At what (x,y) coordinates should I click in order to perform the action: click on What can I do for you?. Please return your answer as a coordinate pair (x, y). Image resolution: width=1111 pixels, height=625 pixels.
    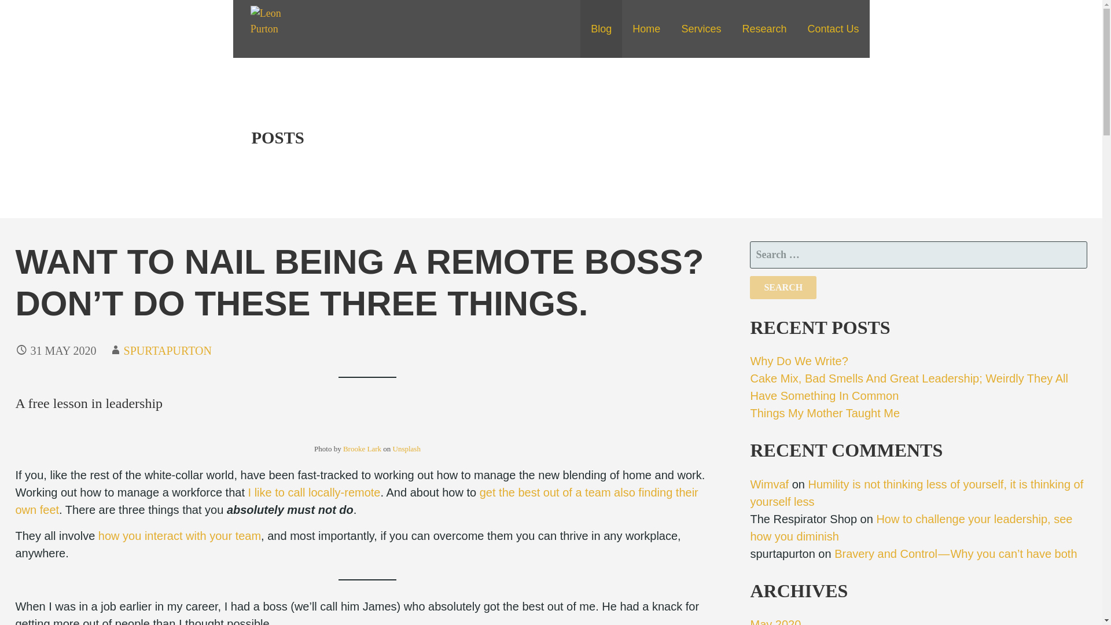
    Looking at the image, I should click on (701, 29).